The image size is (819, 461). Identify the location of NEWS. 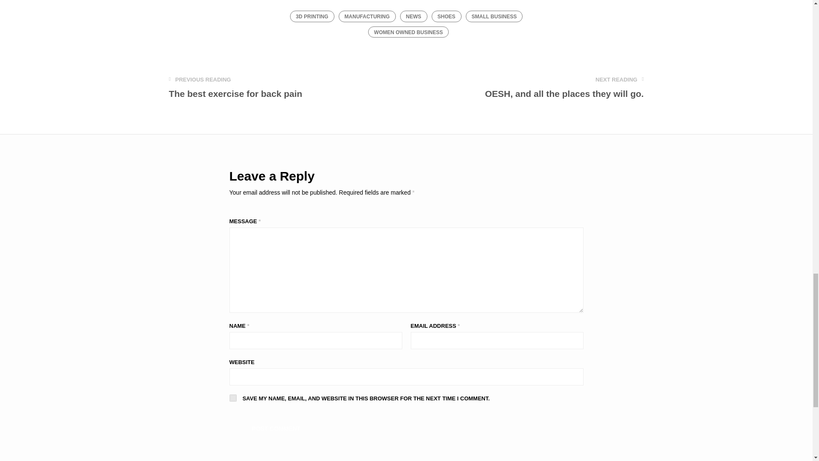
(367, 16).